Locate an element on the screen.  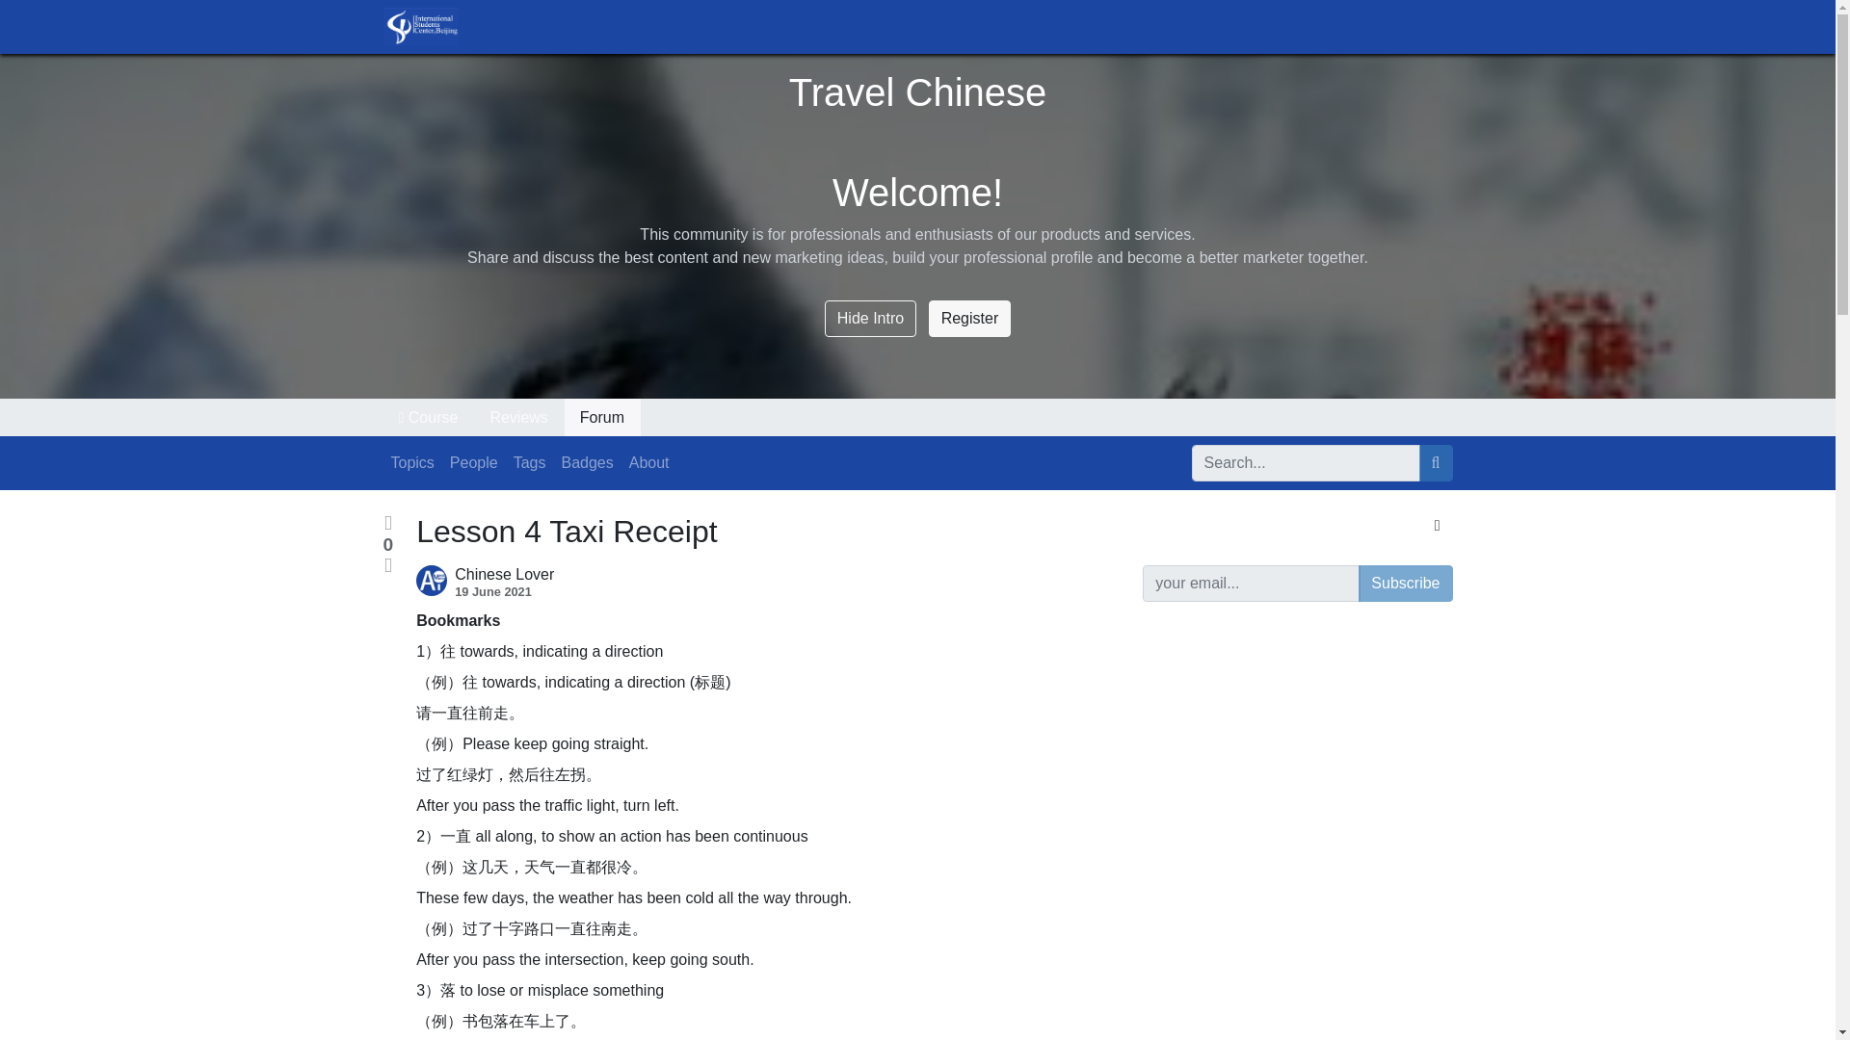
Learn Chinese ISCBJ.COM is located at coordinates (420, 26).